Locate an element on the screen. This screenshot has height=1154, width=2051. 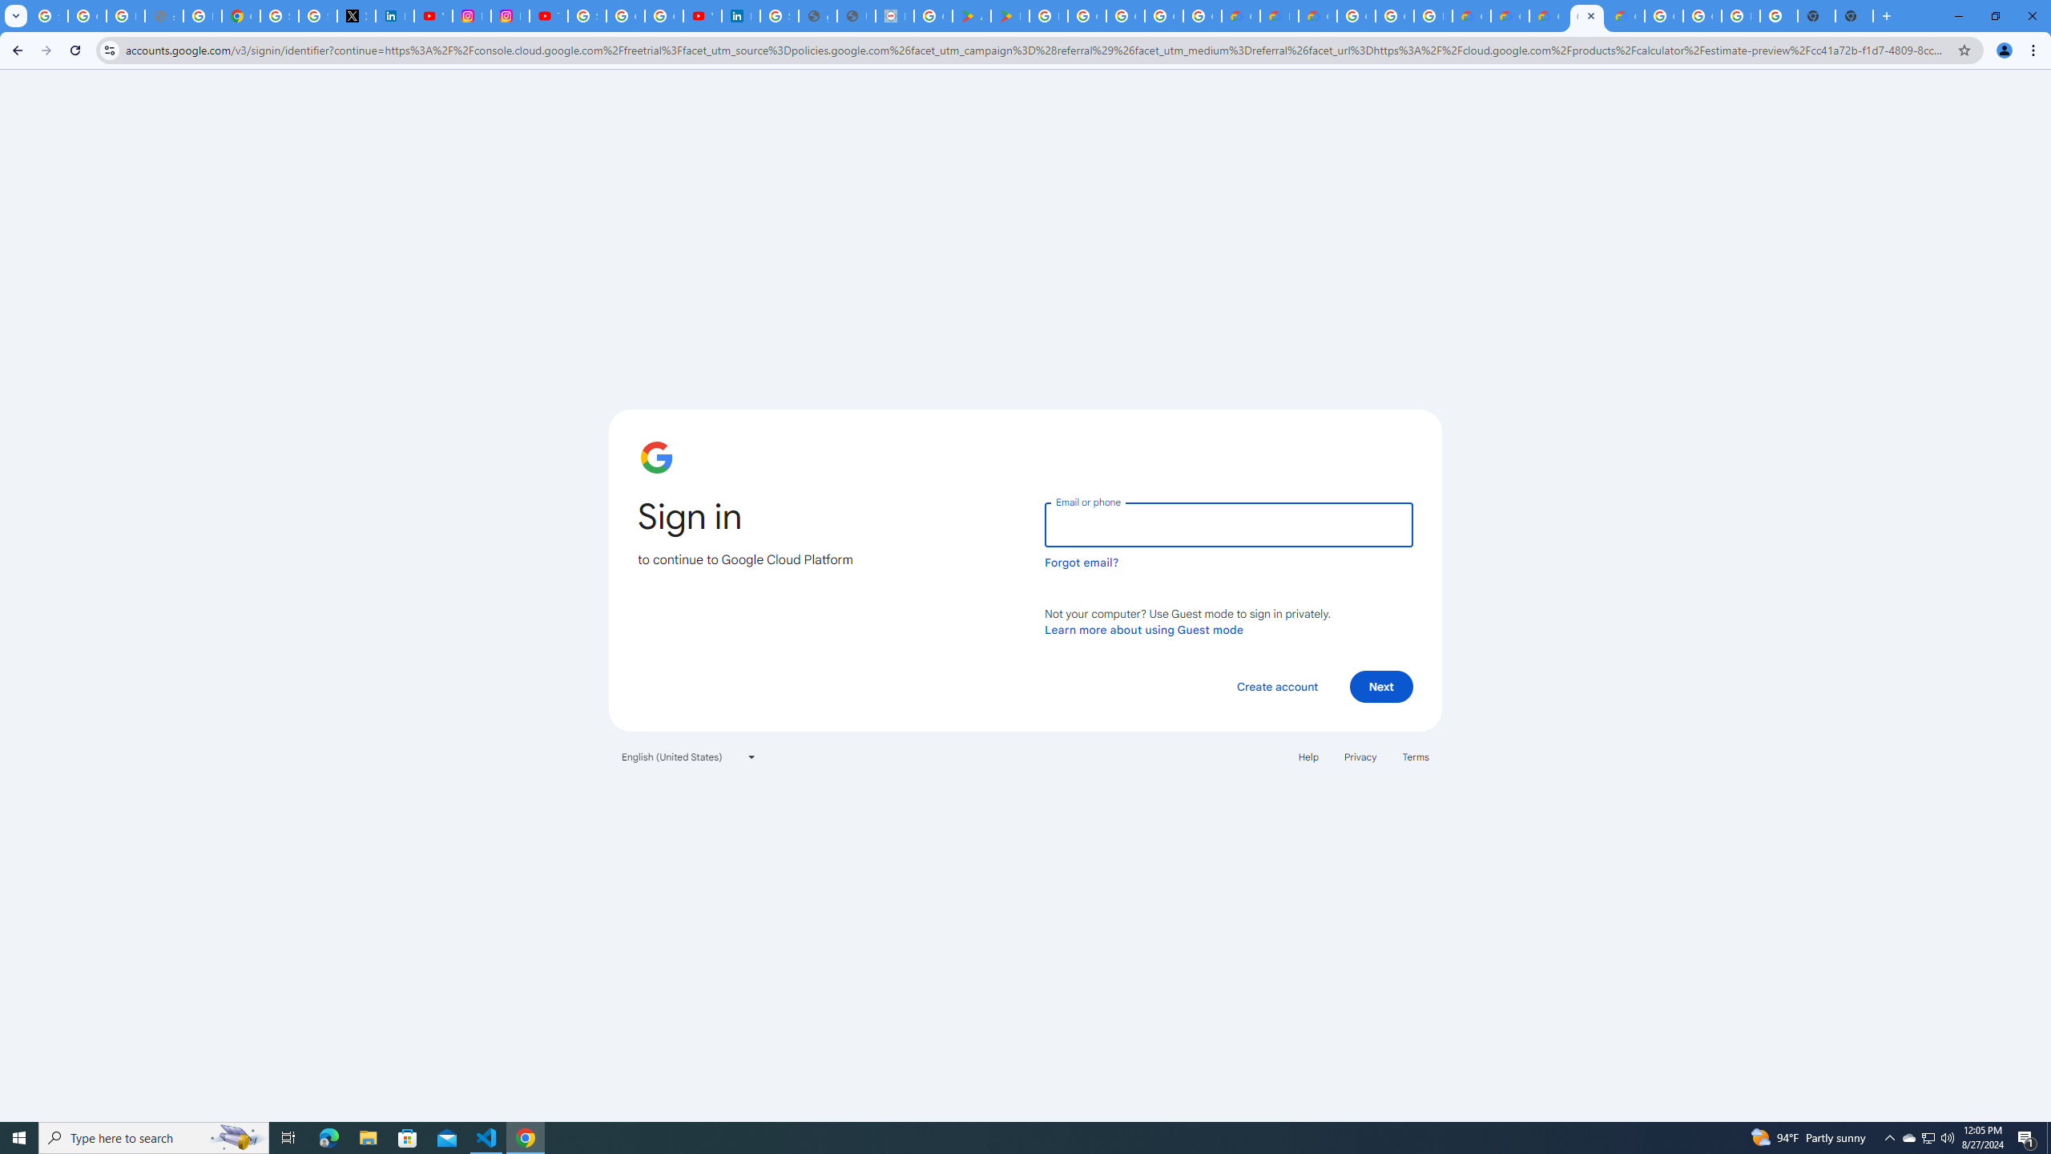
User Details is located at coordinates (856, 16).